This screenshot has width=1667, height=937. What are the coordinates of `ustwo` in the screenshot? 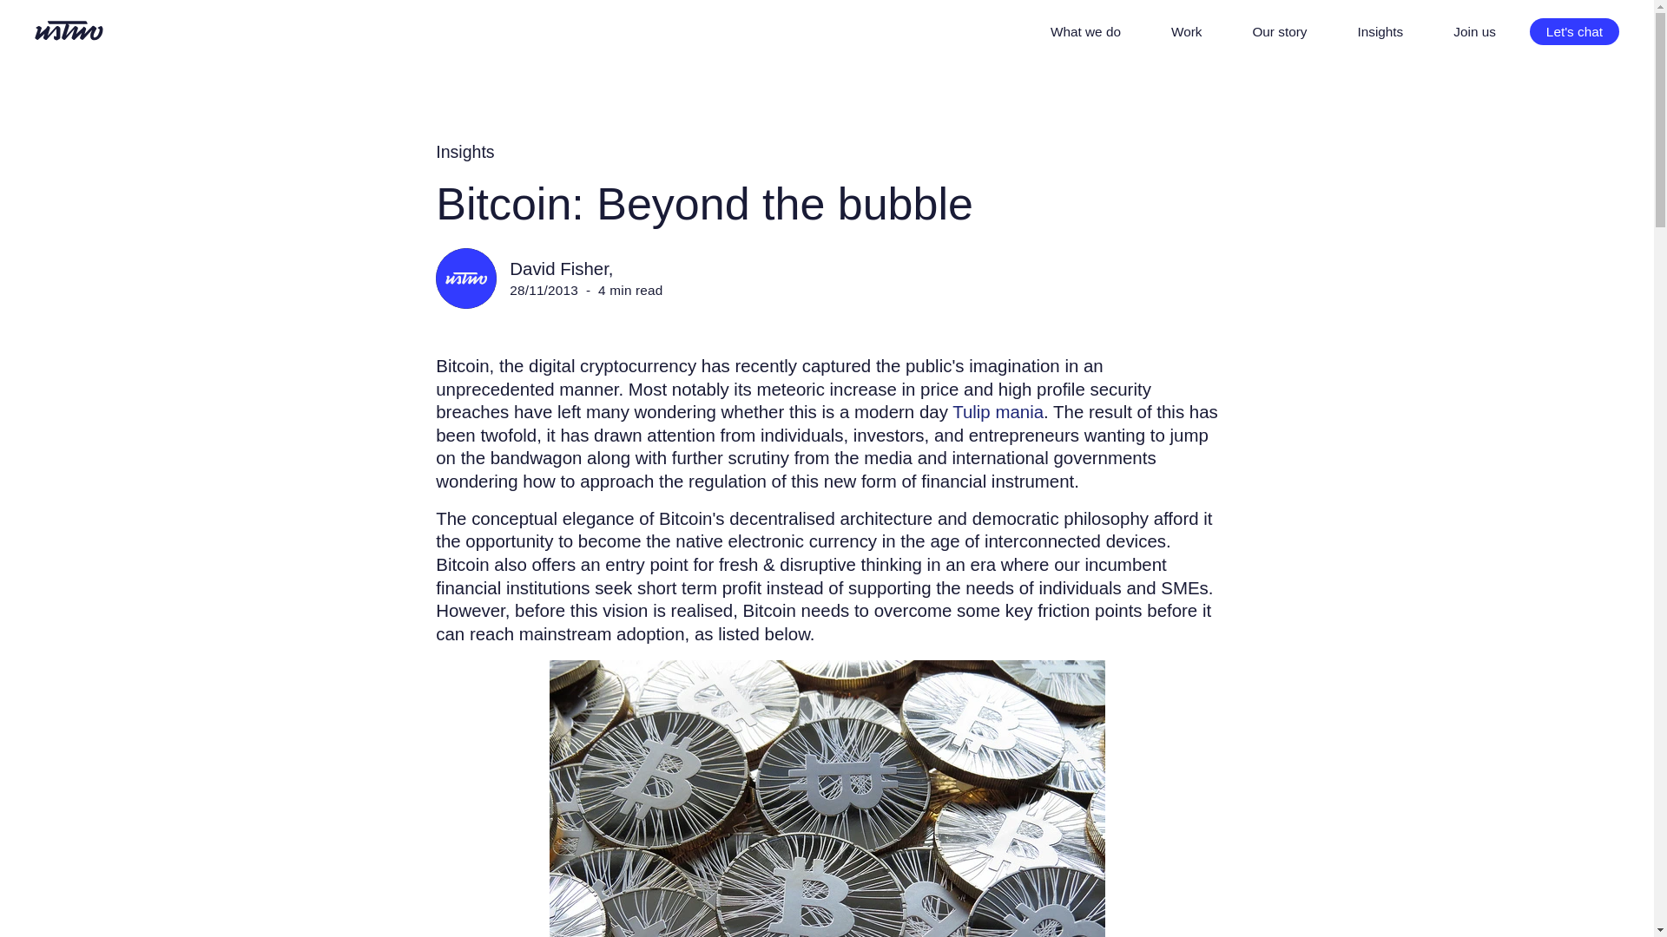 It's located at (69, 30).